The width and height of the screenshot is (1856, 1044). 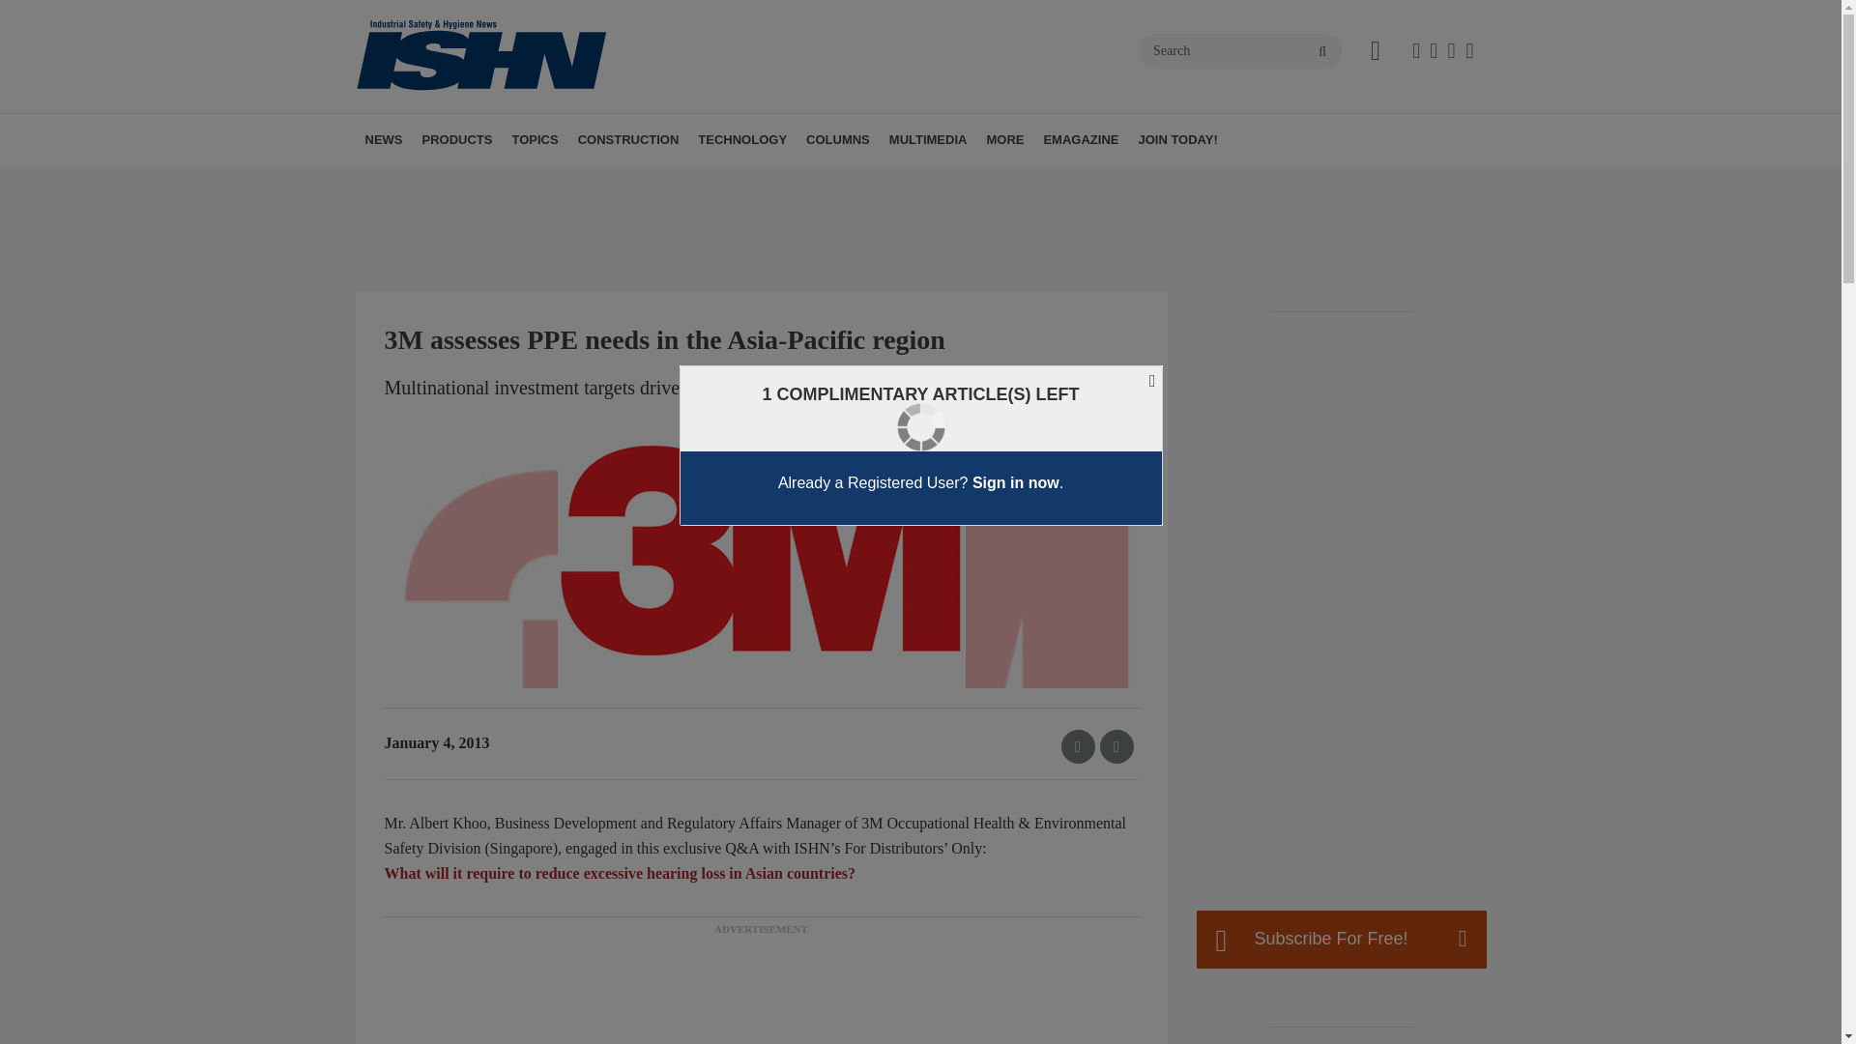 What do you see at coordinates (939, 182) in the screenshot?
I see `EDITORIAL COMMENTS` at bounding box center [939, 182].